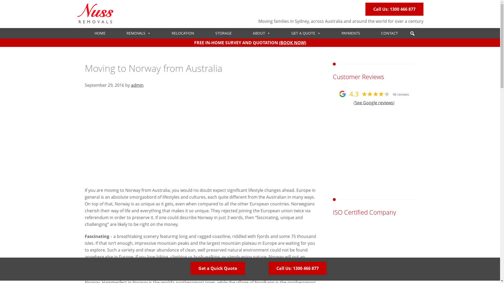 This screenshot has height=283, width=504. Describe the element at coordinates (261, 33) in the screenshot. I see `ABOUT` at that location.